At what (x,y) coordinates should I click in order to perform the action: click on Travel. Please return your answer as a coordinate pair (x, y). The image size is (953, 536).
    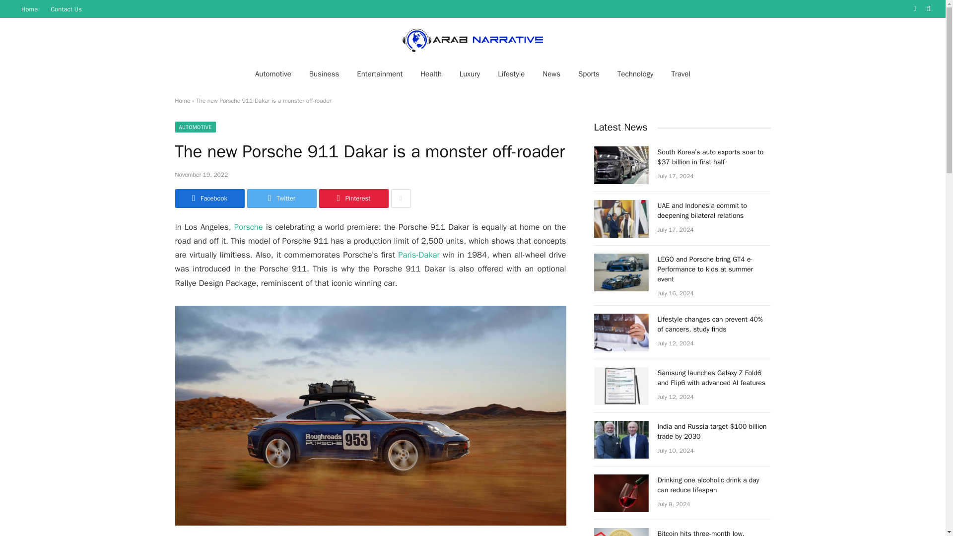
    Looking at the image, I should click on (681, 73).